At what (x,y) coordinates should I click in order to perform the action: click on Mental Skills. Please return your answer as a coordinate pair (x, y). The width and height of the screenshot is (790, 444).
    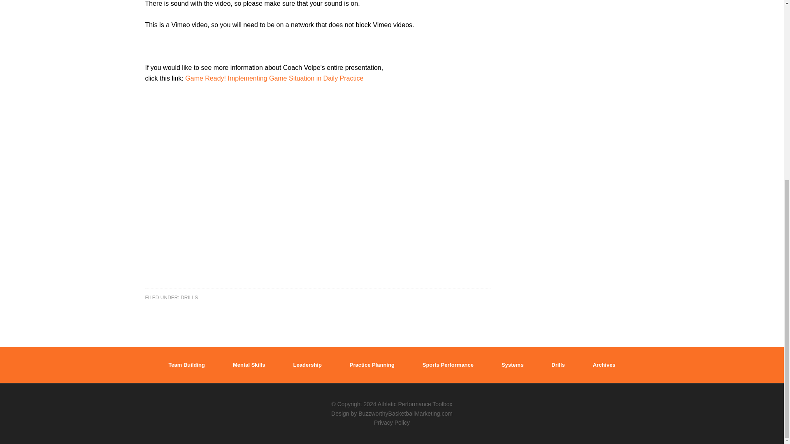
    Looking at the image, I should click on (249, 365).